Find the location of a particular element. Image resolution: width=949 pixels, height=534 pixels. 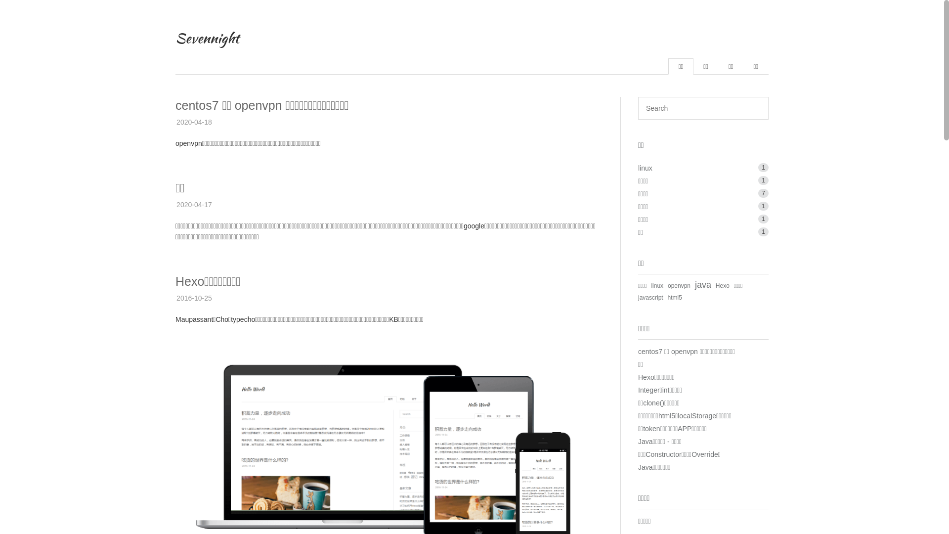

java is located at coordinates (703, 285).